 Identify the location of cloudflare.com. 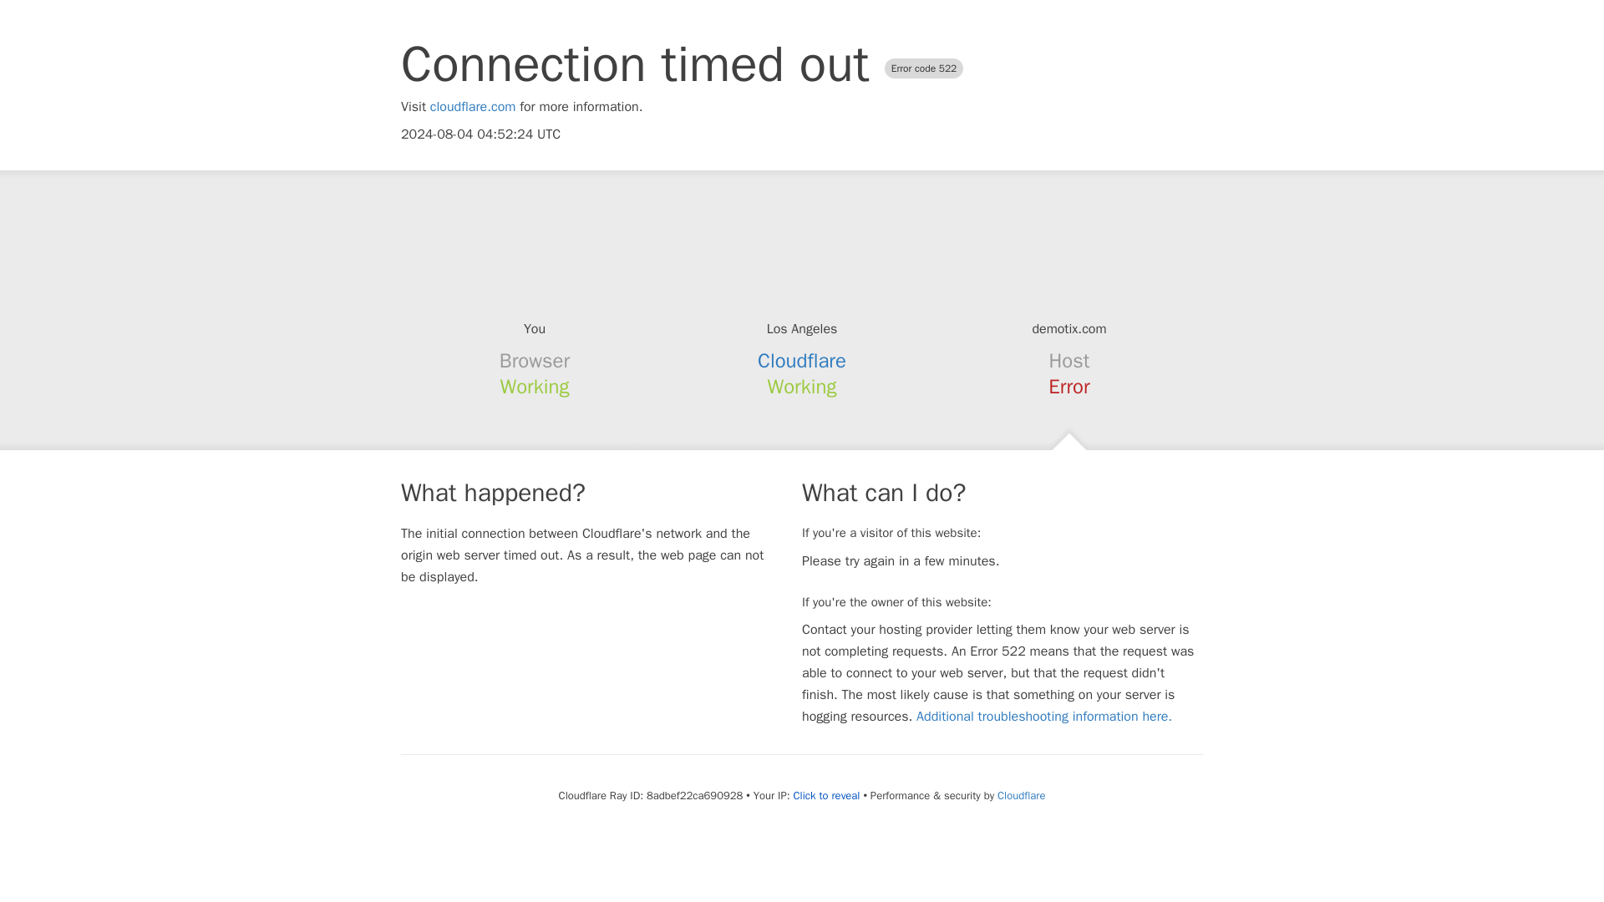
(473, 107).